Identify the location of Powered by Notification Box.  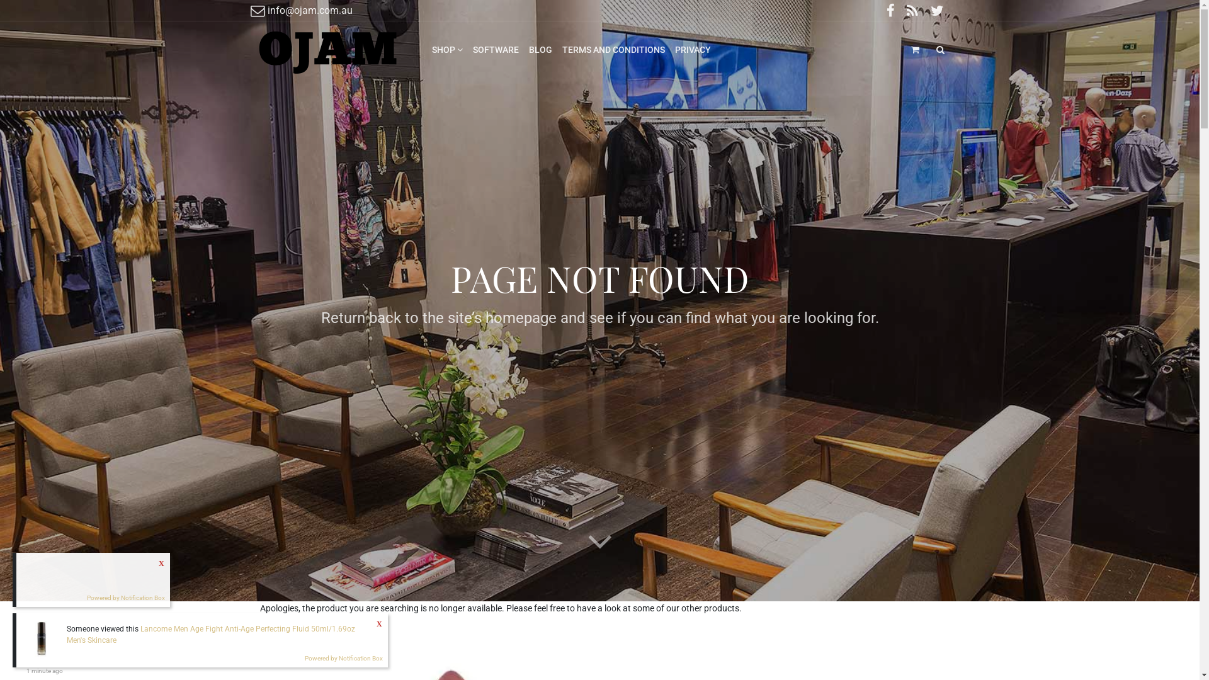
(126, 598).